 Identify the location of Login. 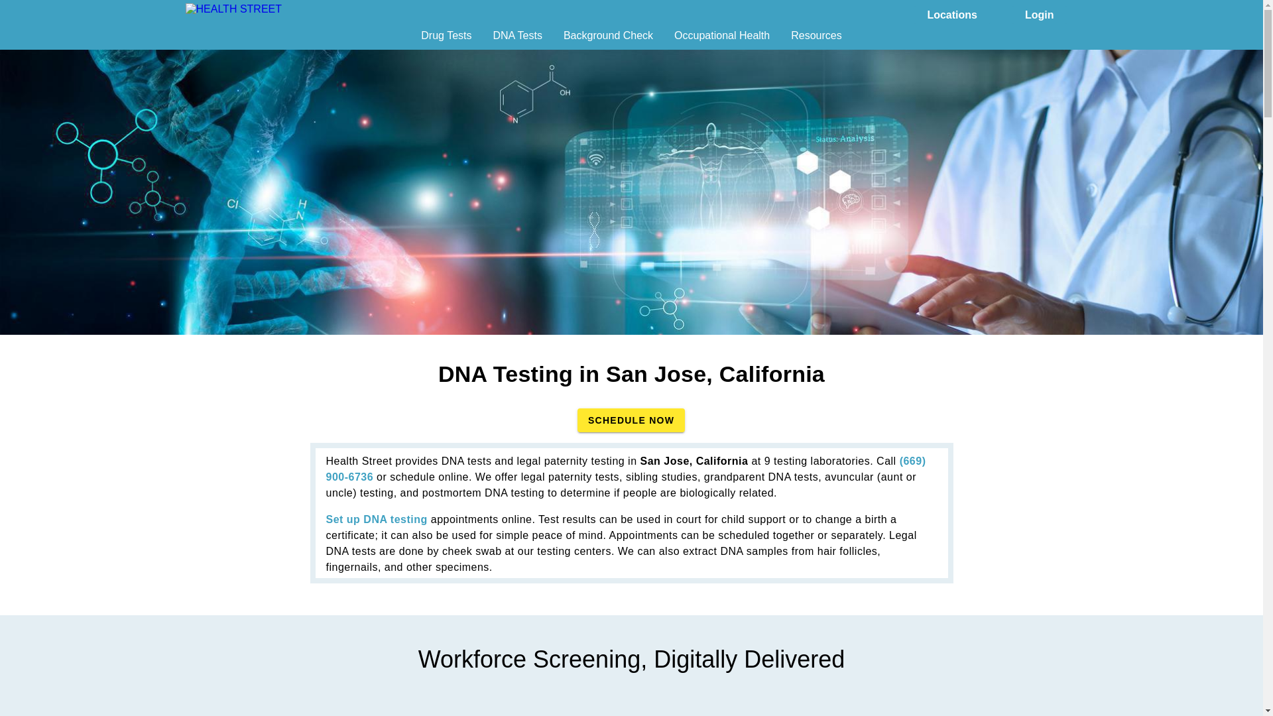
(1040, 13).